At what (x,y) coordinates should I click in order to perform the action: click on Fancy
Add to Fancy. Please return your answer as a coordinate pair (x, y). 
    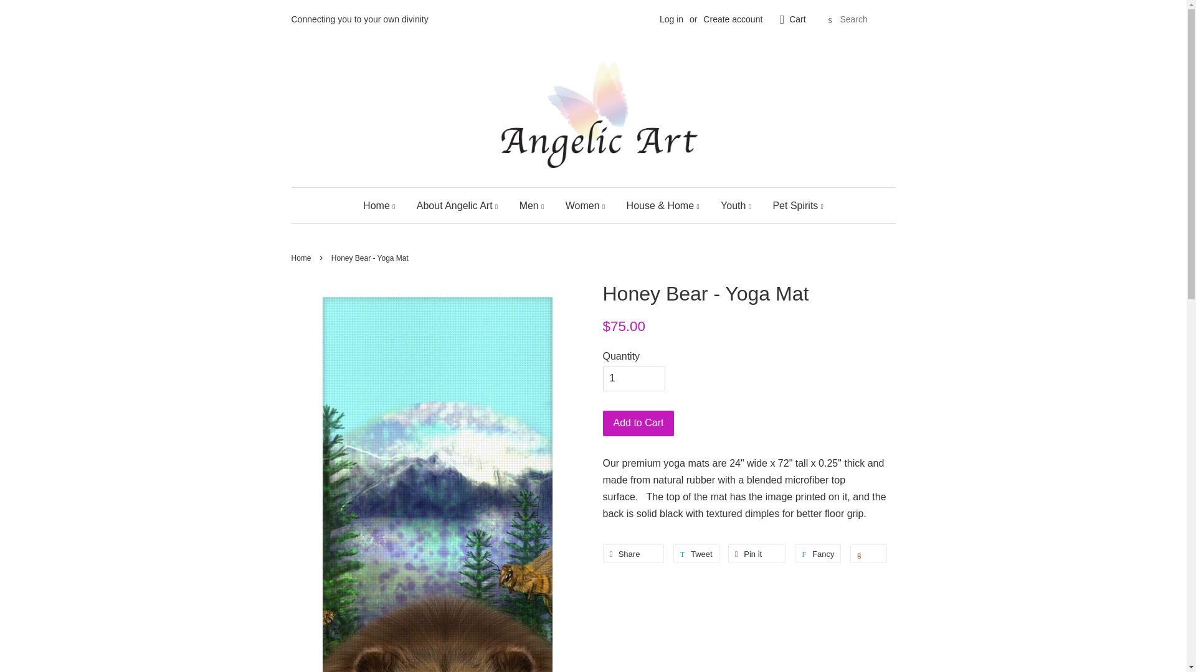
    Looking at the image, I should click on (818, 554).